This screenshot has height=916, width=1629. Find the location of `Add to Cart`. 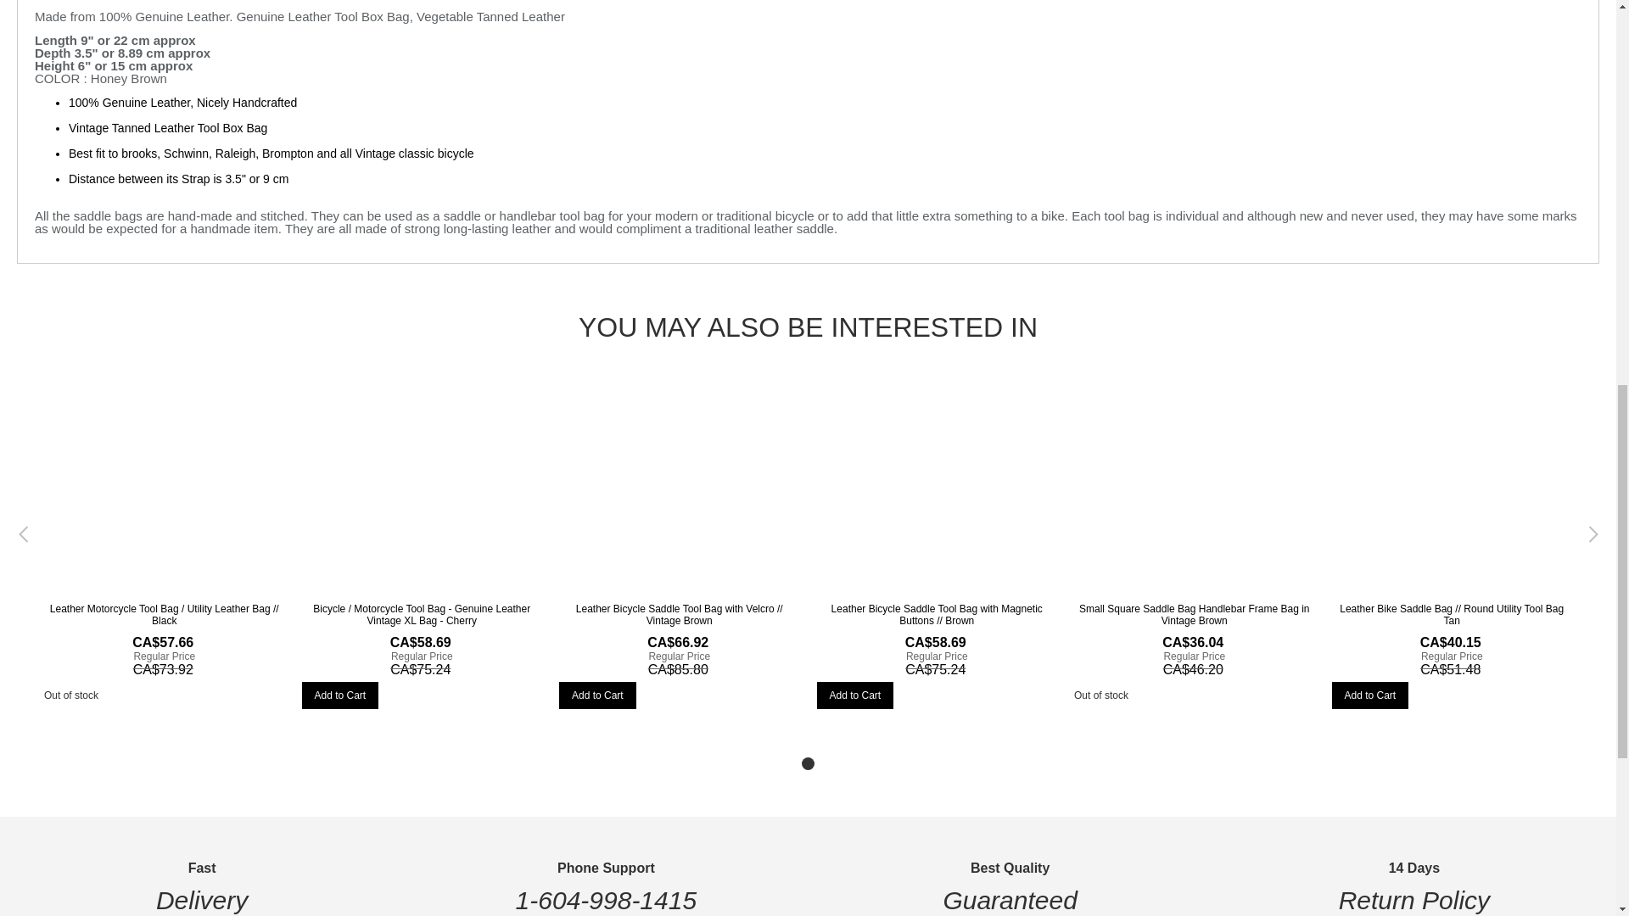

Add to Cart is located at coordinates (854, 695).